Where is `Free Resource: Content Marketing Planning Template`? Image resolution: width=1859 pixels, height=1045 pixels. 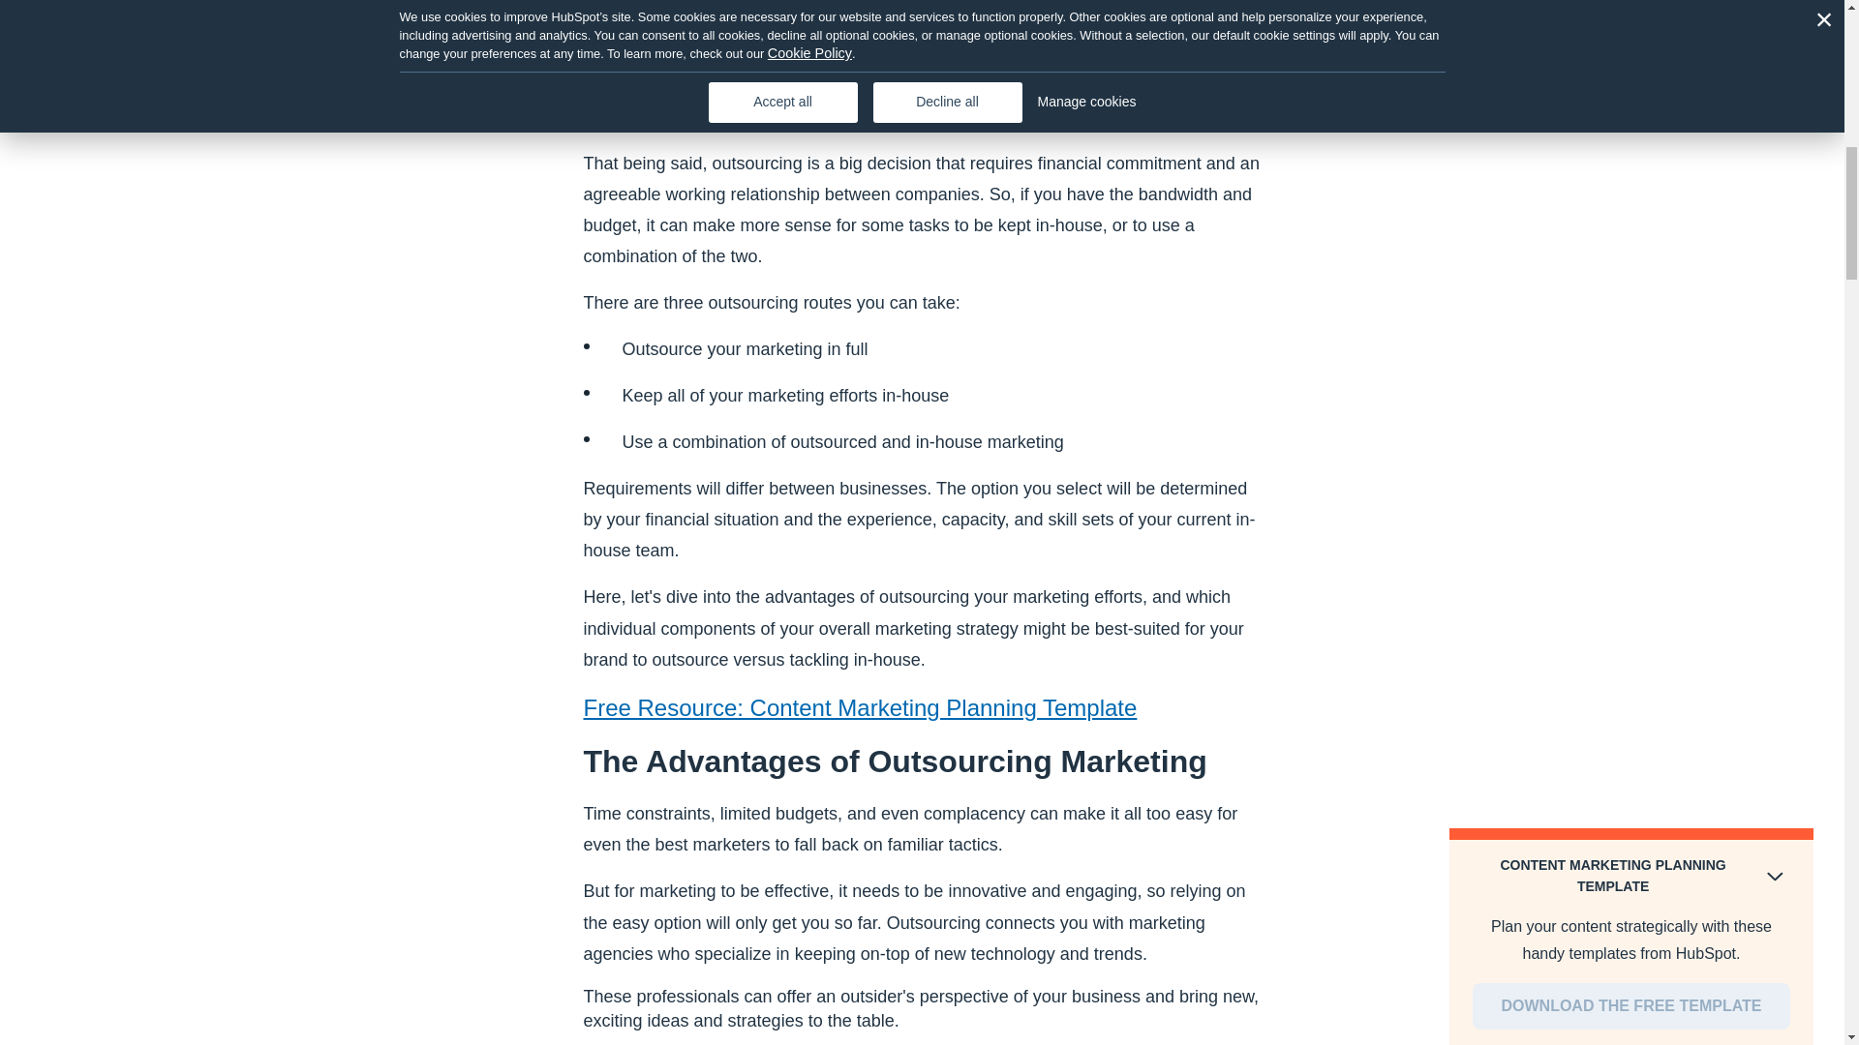 Free Resource: Content Marketing Planning Template is located at coordinates (860, 708).